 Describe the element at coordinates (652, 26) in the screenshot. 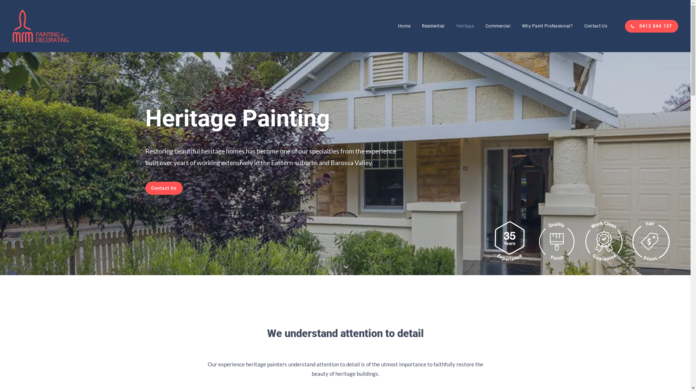

I see `0412 844 137` at that location.